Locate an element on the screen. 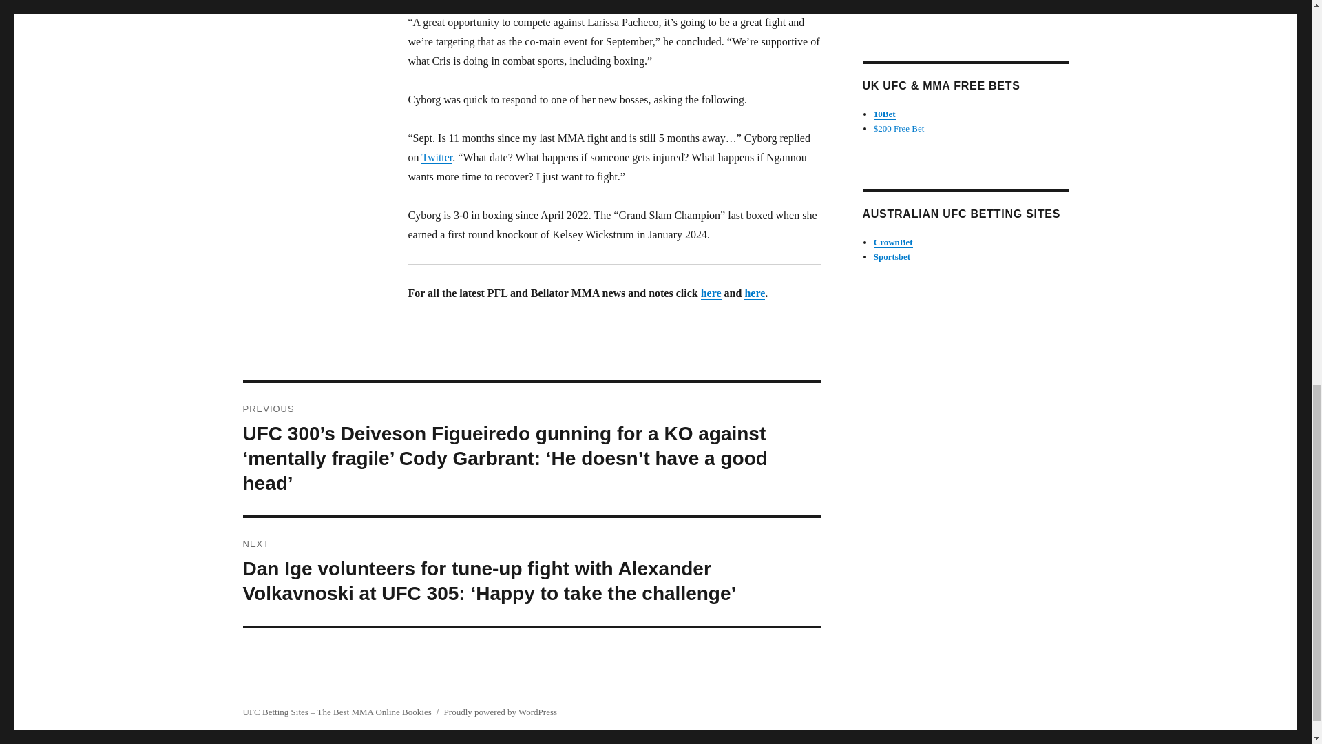 The image size is (1322, 744). Twitter is located at coordinates (437, 157).